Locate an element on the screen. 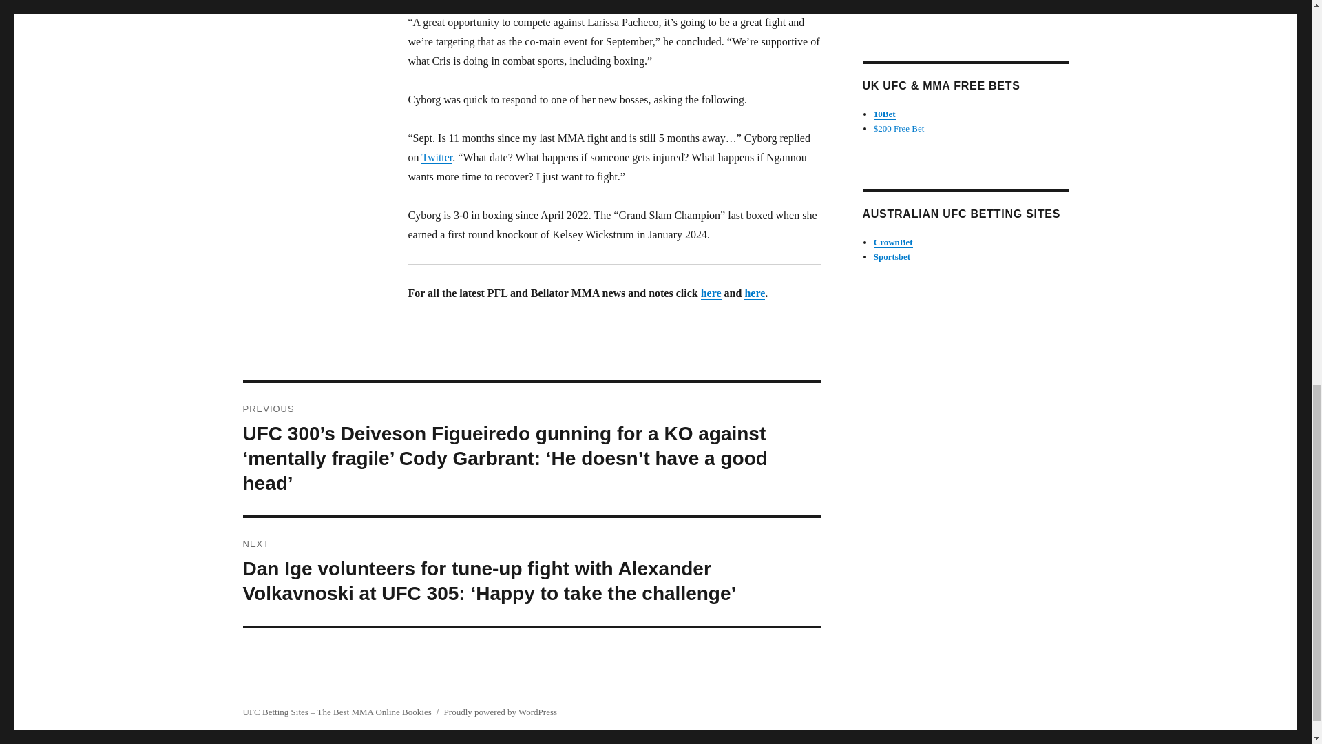 The image size is (1322, 744). Twitter is located at coordinates (437, 157).